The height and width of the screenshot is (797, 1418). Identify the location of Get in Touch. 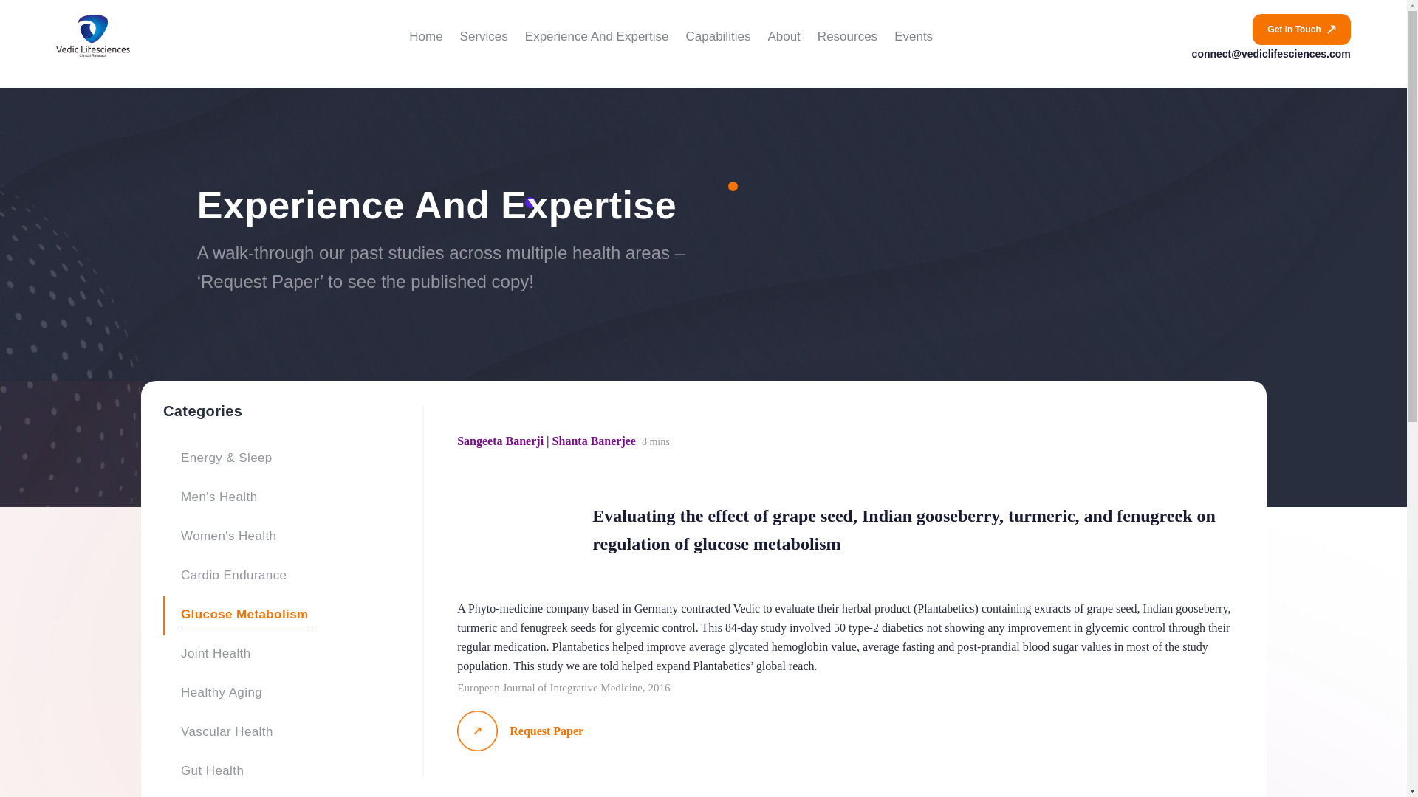
(1301, 30).